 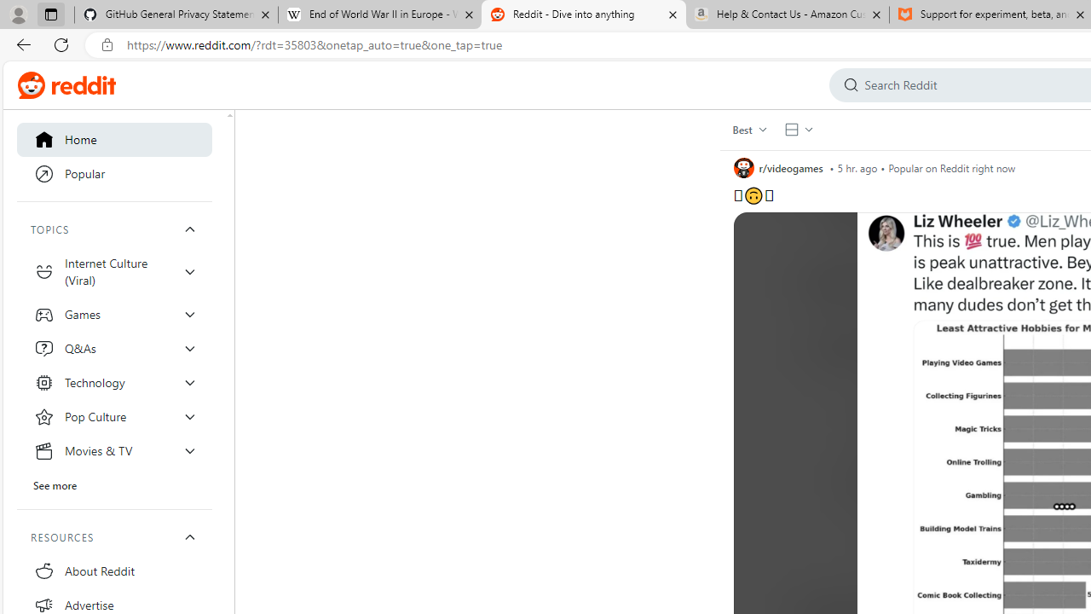 I want to click on TOPICS, so click(x=114, y=229).